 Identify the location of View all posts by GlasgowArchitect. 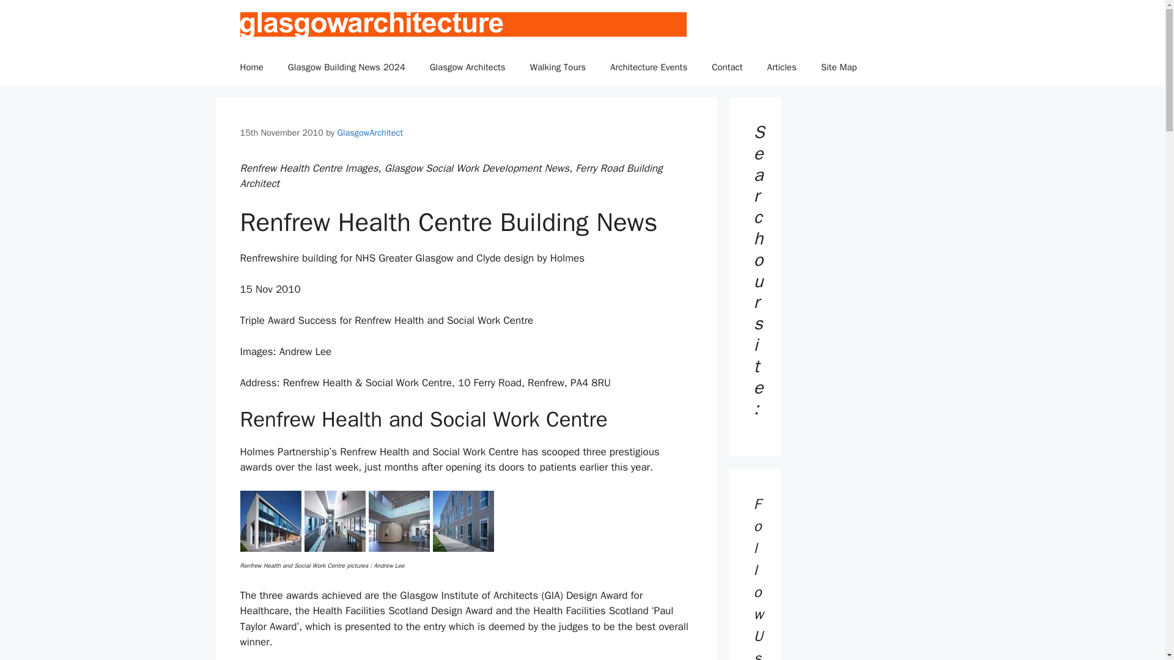
(369, 132).